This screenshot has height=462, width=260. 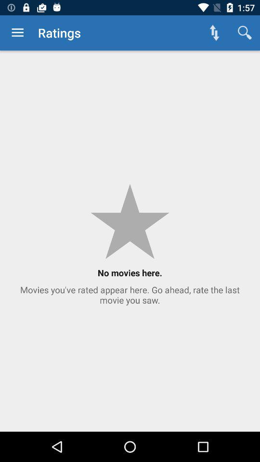 I want to click on turn off the item above movies you ve item, so click(x=17, y=33).